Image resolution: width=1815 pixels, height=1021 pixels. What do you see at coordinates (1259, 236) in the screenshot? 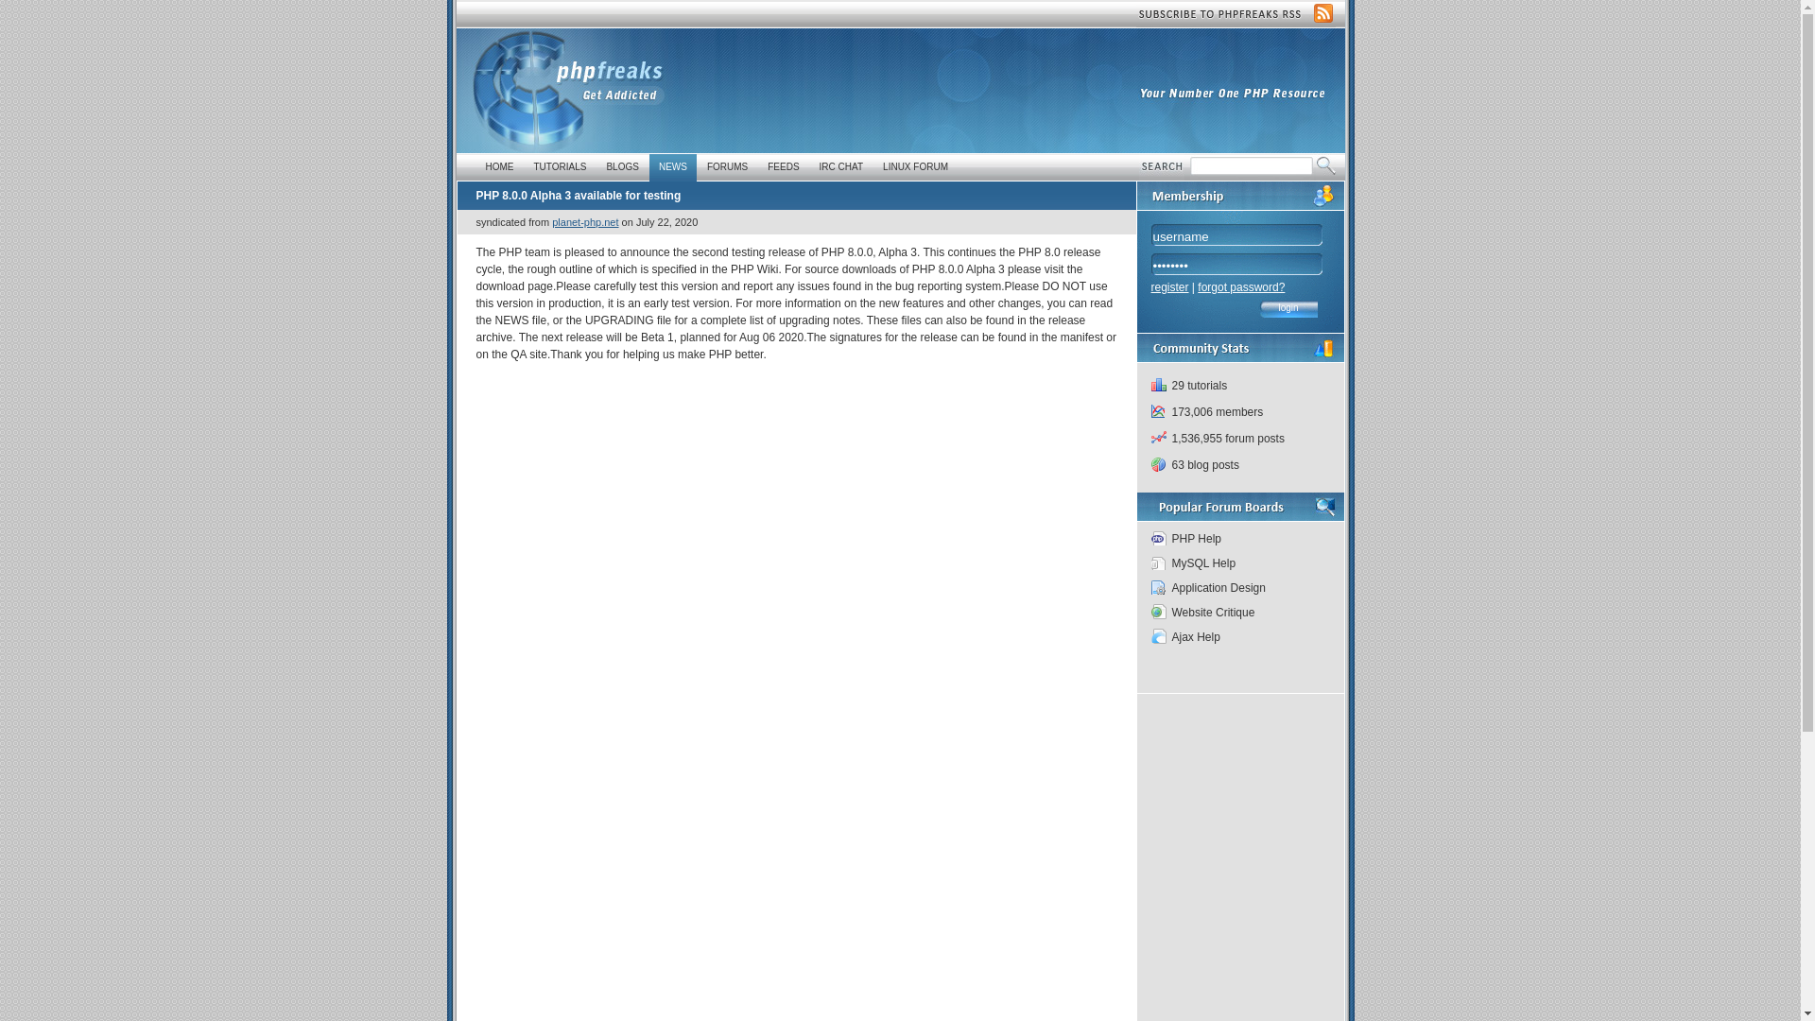
I see `username` at bounding box center [1259, 236].